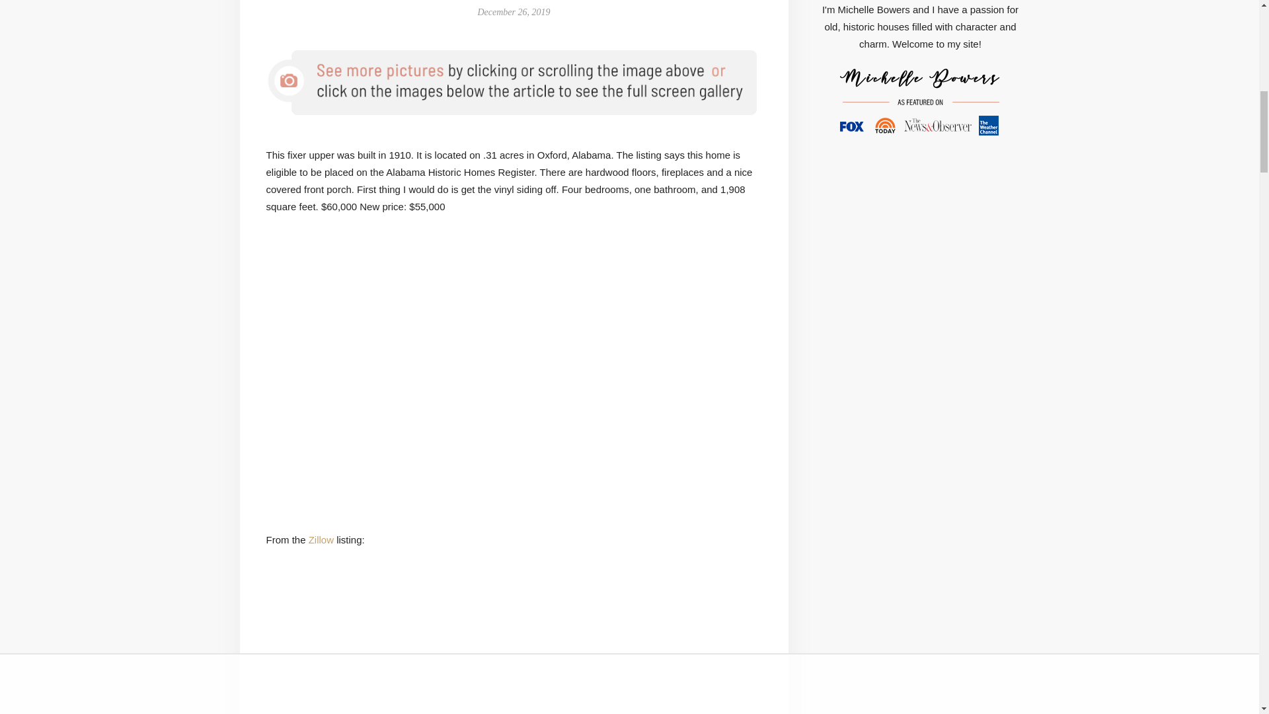  Describe the element at coordinates (513, 12) in the screenshot. I see `December 26, 2019` at that location.